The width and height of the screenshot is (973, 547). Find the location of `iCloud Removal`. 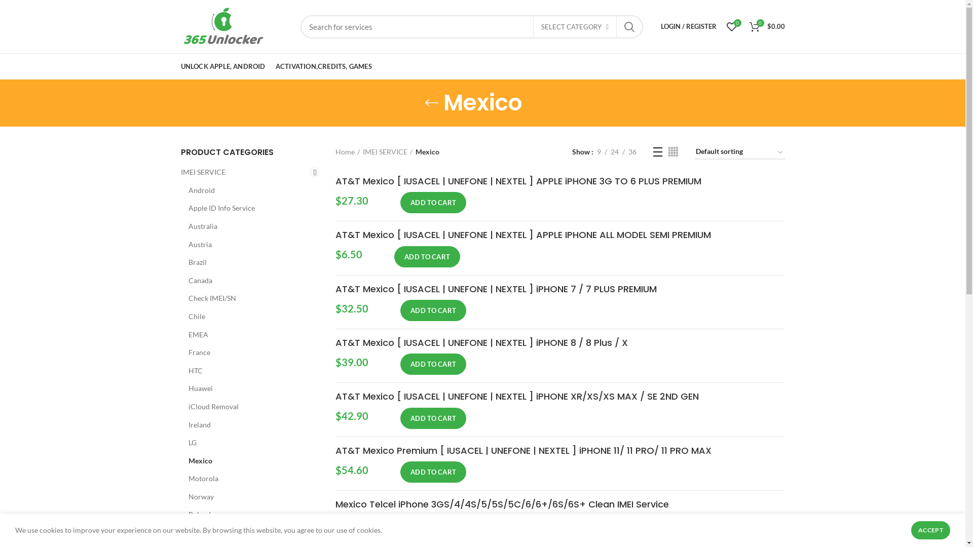

iCloud Removal is located at coordinates (248, 407).